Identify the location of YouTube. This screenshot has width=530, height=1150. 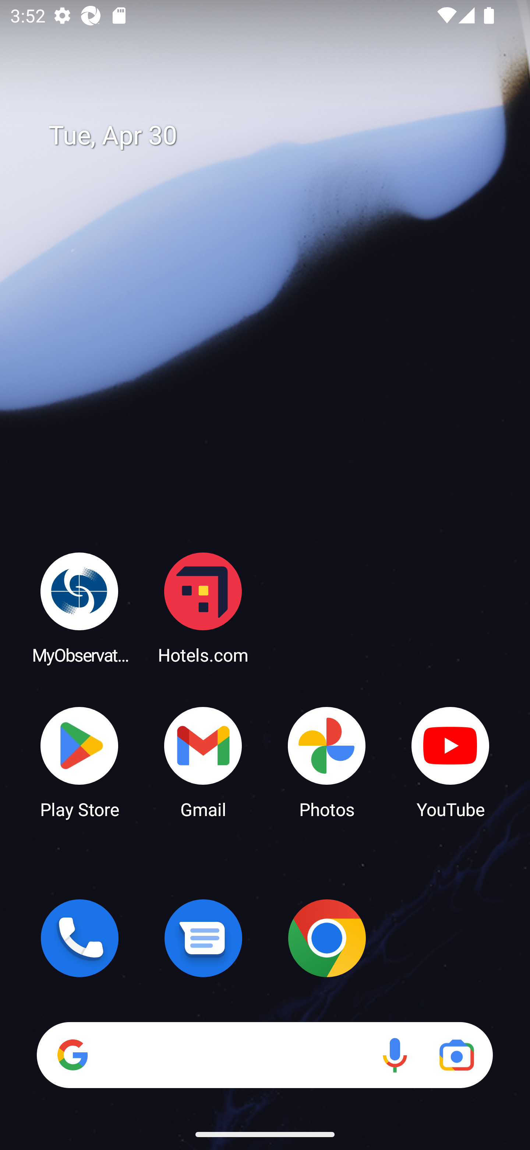
(451, 762).